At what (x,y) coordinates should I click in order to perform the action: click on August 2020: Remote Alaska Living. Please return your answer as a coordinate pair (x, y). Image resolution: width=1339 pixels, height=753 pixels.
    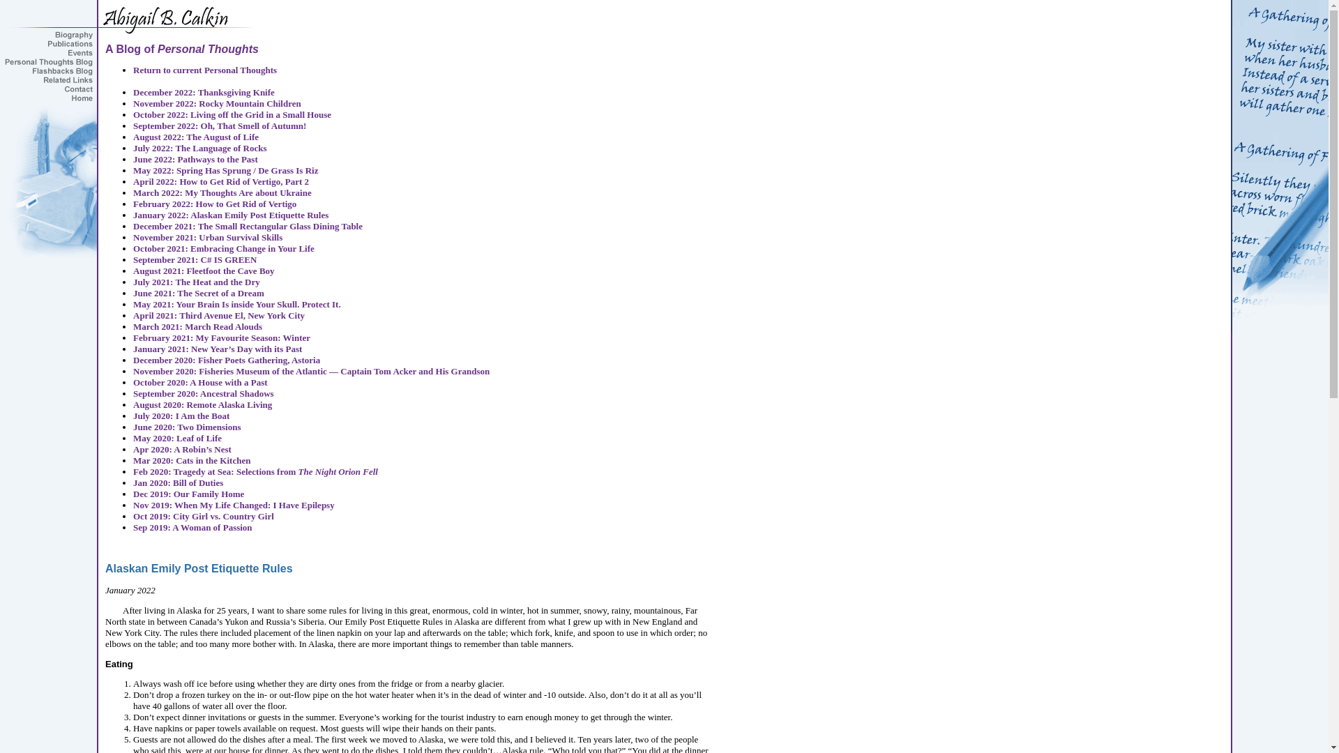
    Looking at the image, I should click on (202, 404).